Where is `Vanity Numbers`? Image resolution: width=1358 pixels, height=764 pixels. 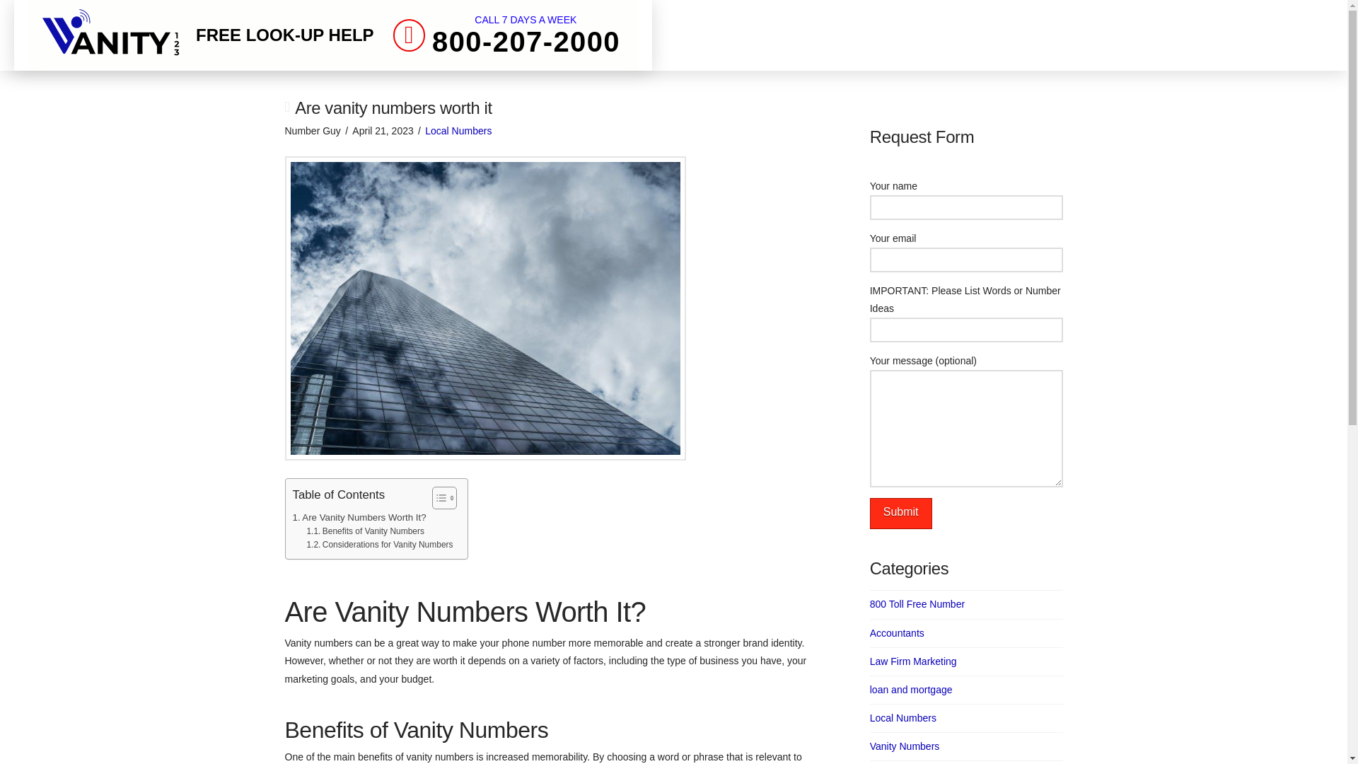
Vanity Numbers is located at coordinates (905, 746).